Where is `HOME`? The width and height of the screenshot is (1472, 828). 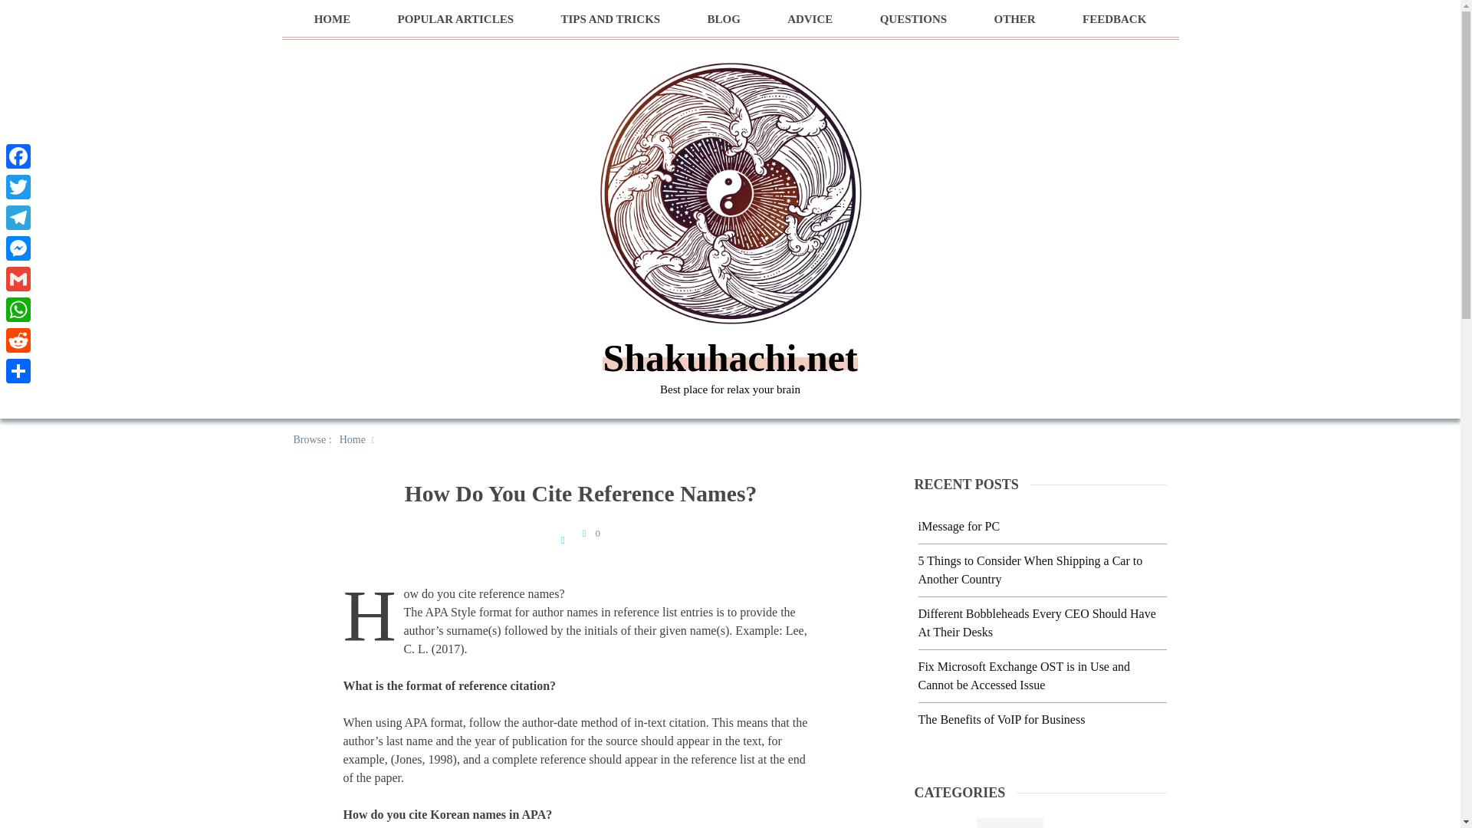 HOME is located at coordinates (333, 19).